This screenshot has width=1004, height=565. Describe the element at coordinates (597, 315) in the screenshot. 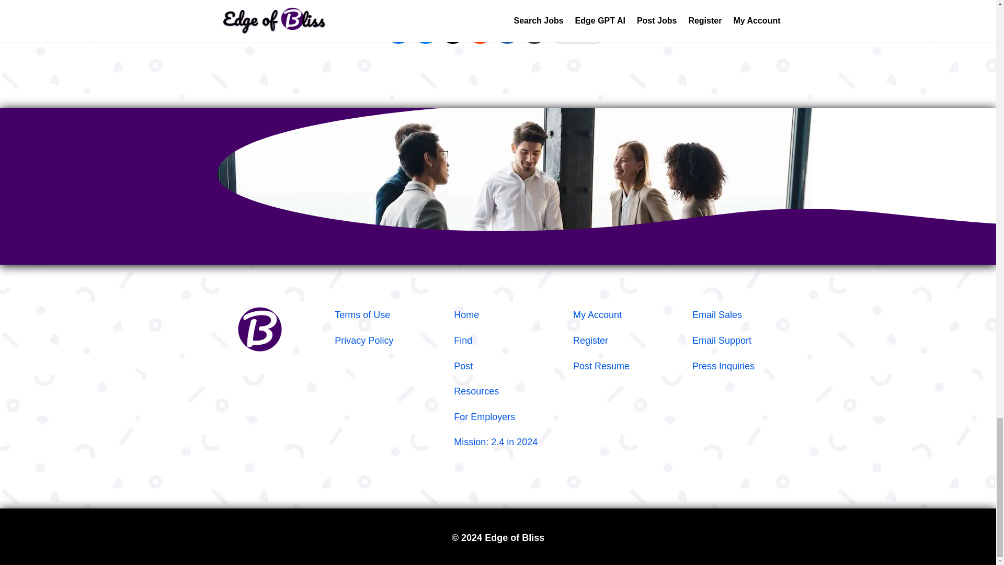

I see `My Account` at that location.